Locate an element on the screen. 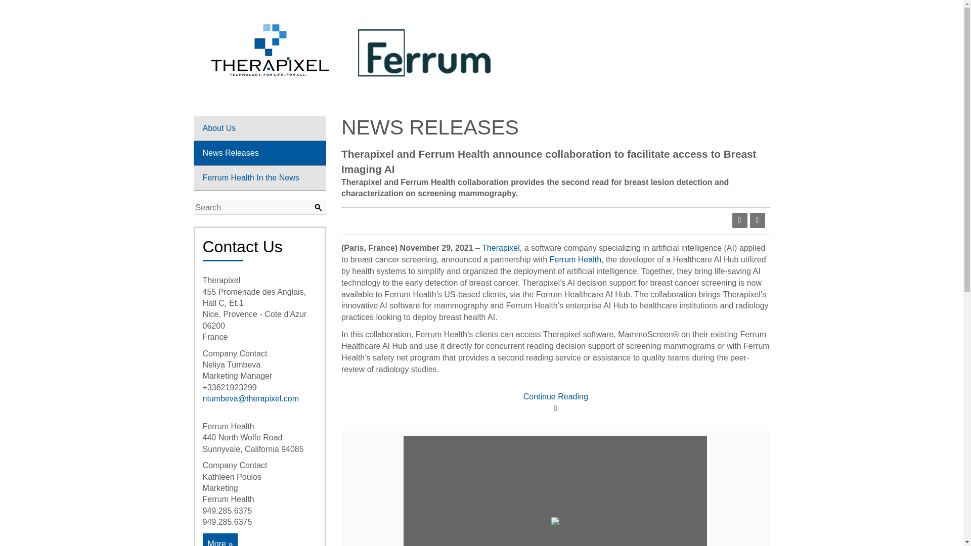 This screenshot has width=971, height=546. Continue Reading is located at coordinates (555, 402).